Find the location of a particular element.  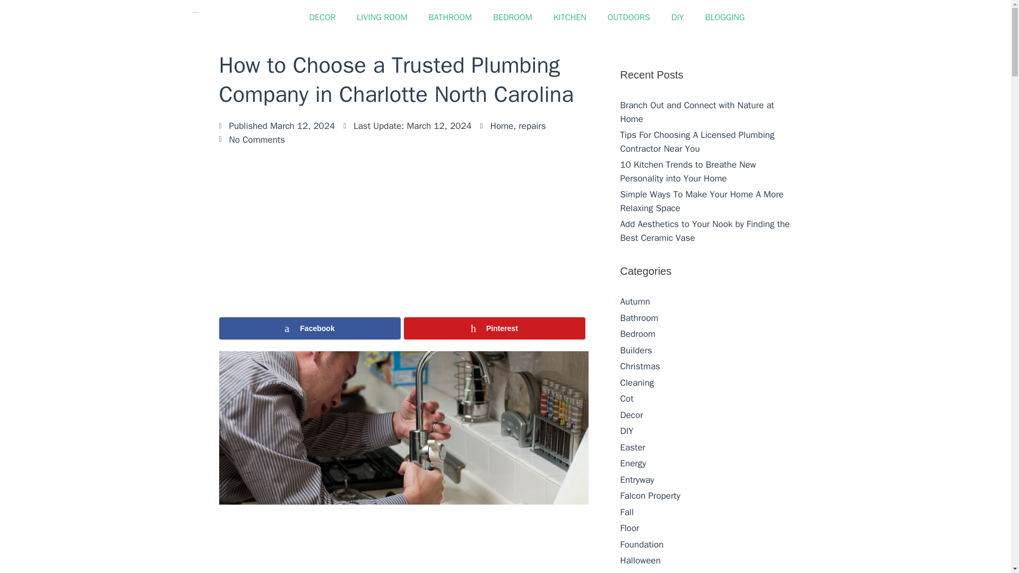

DIY is located at coordinates (677, 17).